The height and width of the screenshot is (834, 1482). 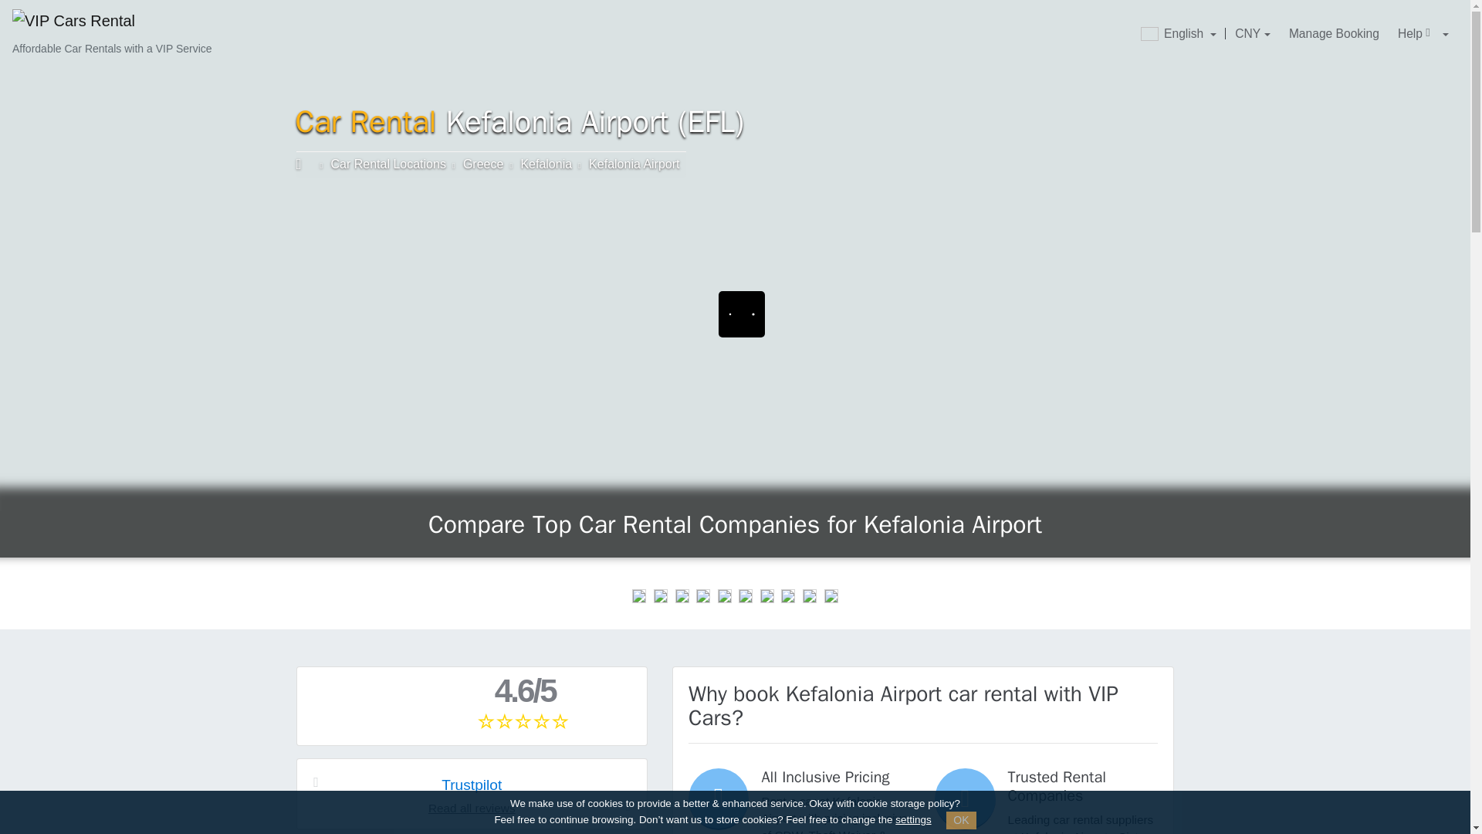 I want to click on Autounion, so click(x=831, y=595).